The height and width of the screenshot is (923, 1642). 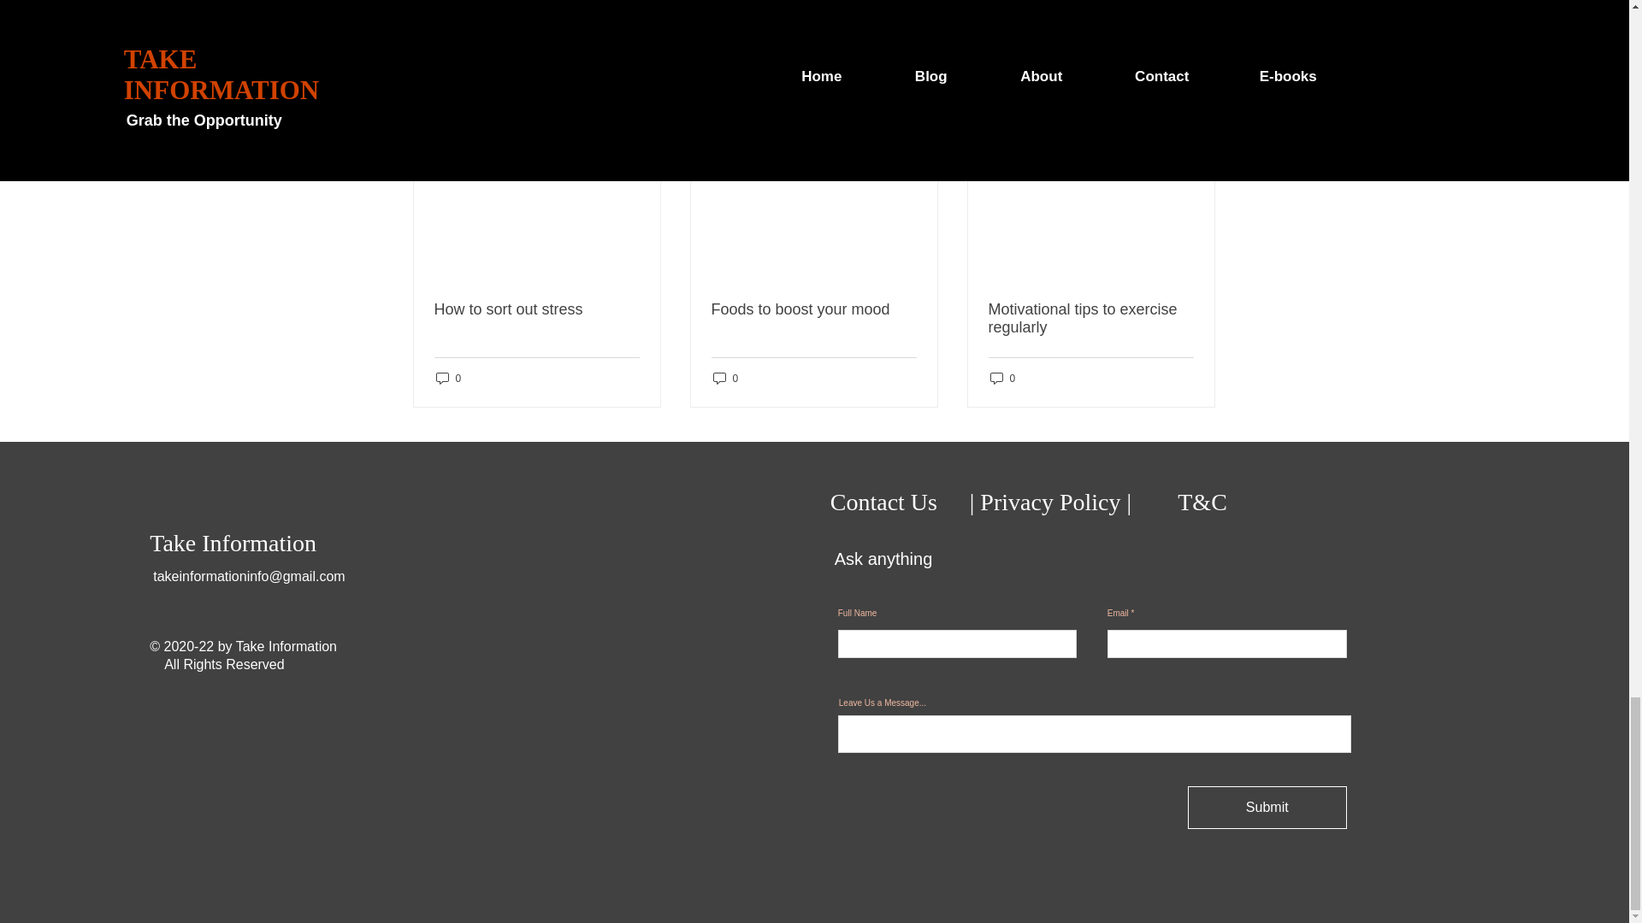 What do you see at coordinates (1197, 111) in the screenshot?
I see `See All` at bounding box center [1197, 111].